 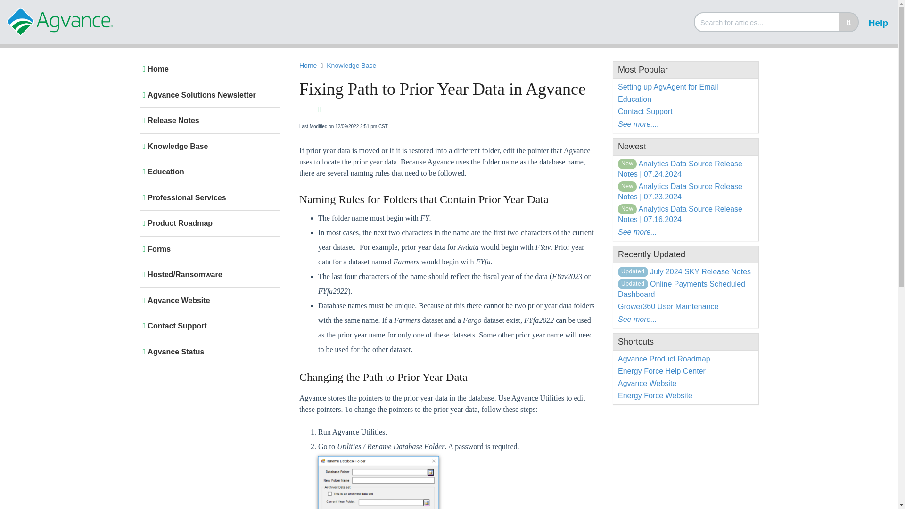 What do you see at coordinates (208, 146) in the screenshot?
I see `Knowledge Base` at bounding box center [208, 146].